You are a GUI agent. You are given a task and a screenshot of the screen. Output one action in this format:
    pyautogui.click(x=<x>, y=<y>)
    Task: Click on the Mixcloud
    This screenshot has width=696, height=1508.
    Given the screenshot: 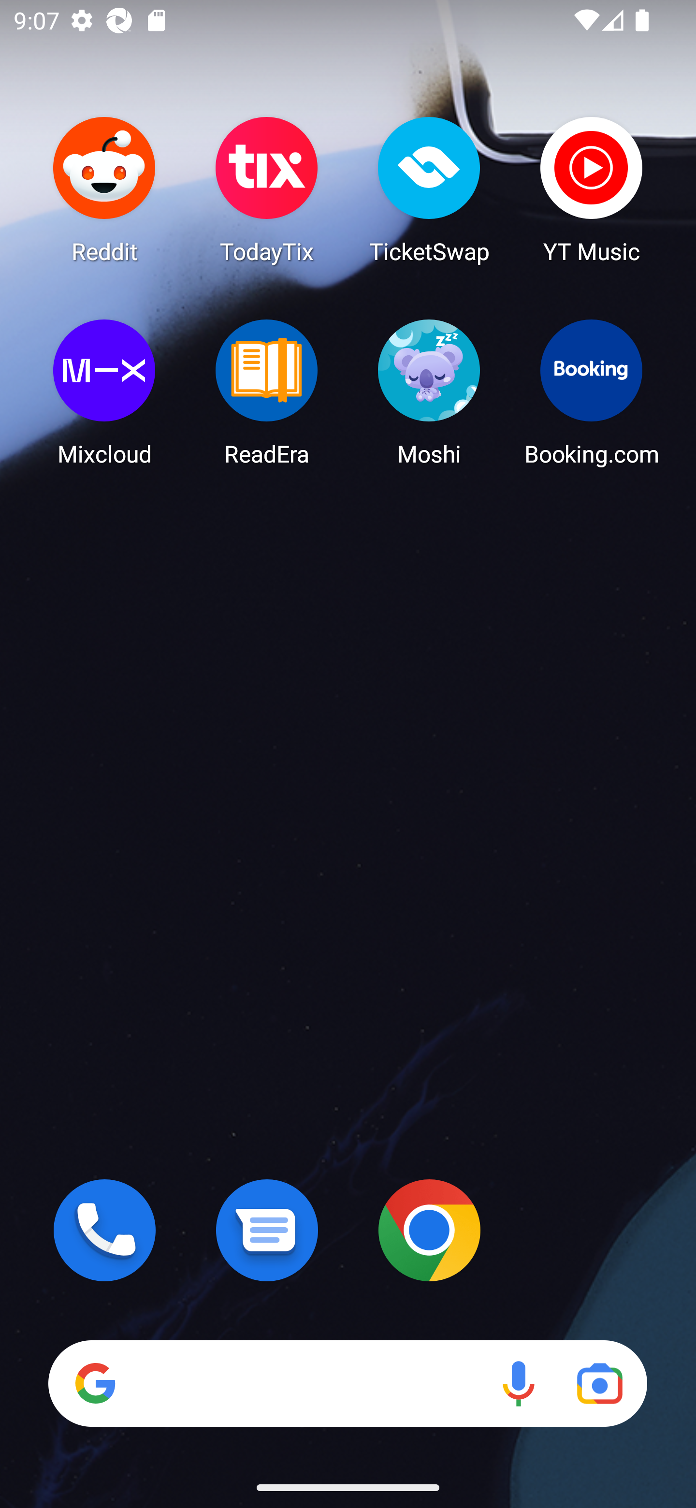 What is the action you would take?
    pyautogui.click(x=104, y=392)
    